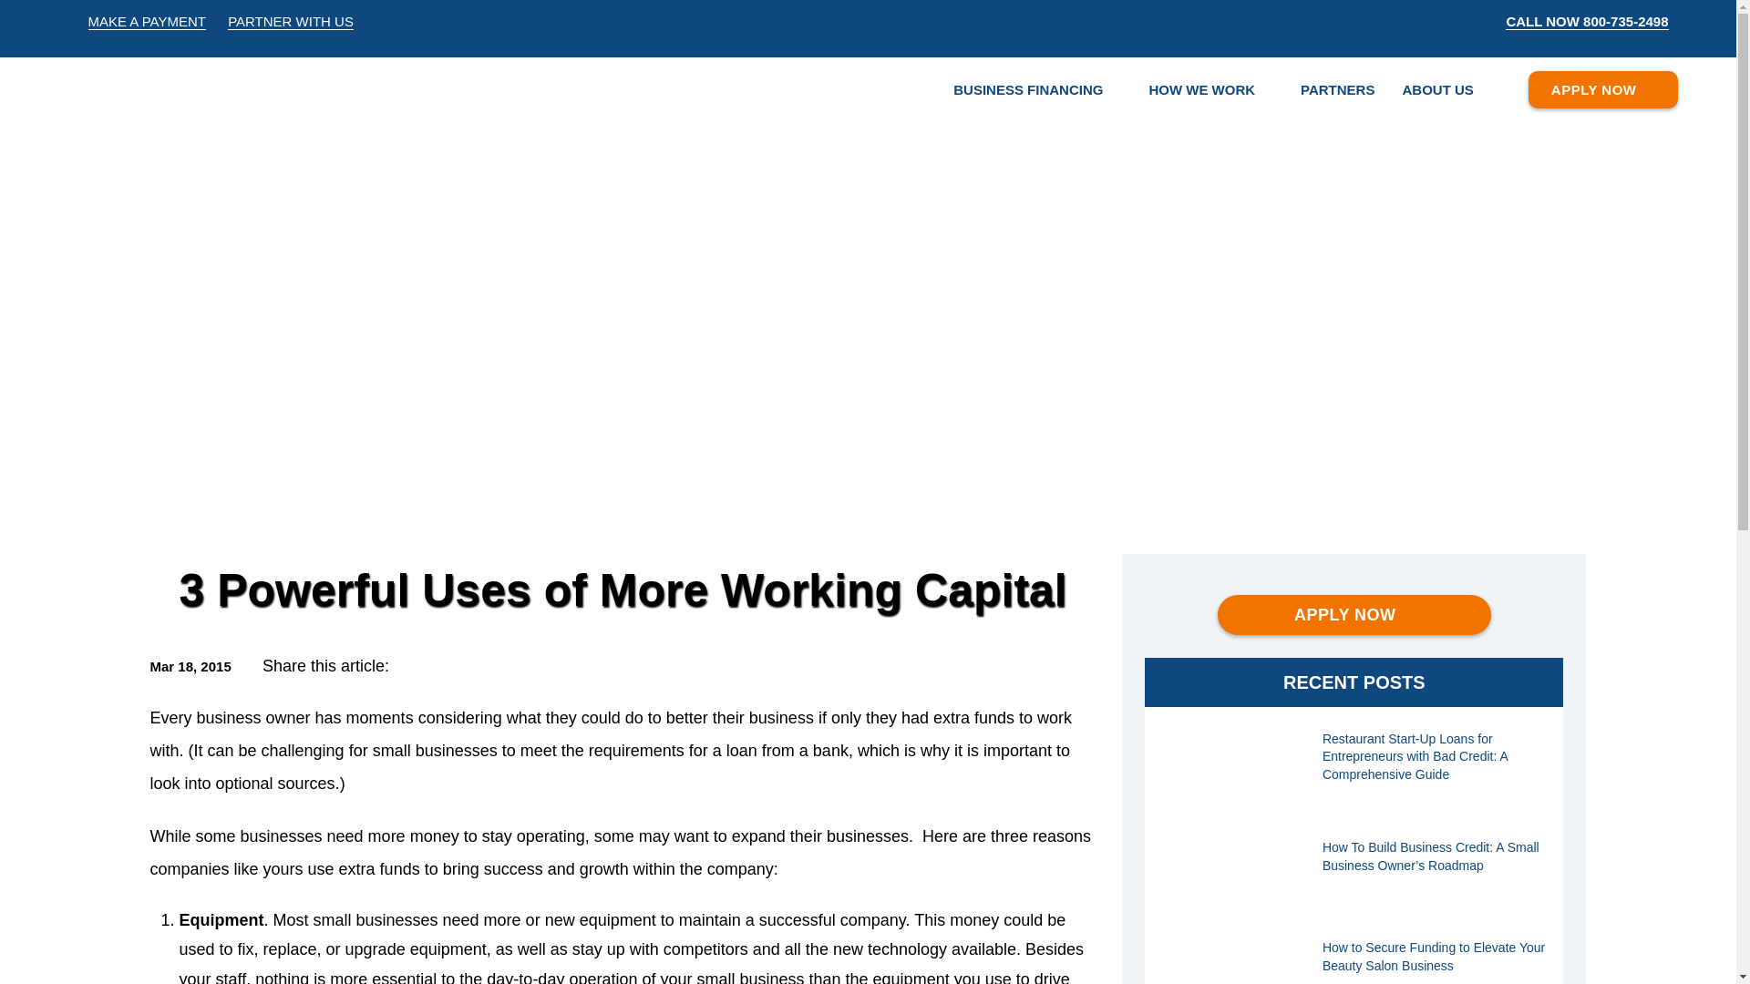 This screenshot has height=984, width=1750. What do you see at coordinates (1436, 89) in the screenshot?
I see `ABOUT US` at bounding box center [1436, 89].